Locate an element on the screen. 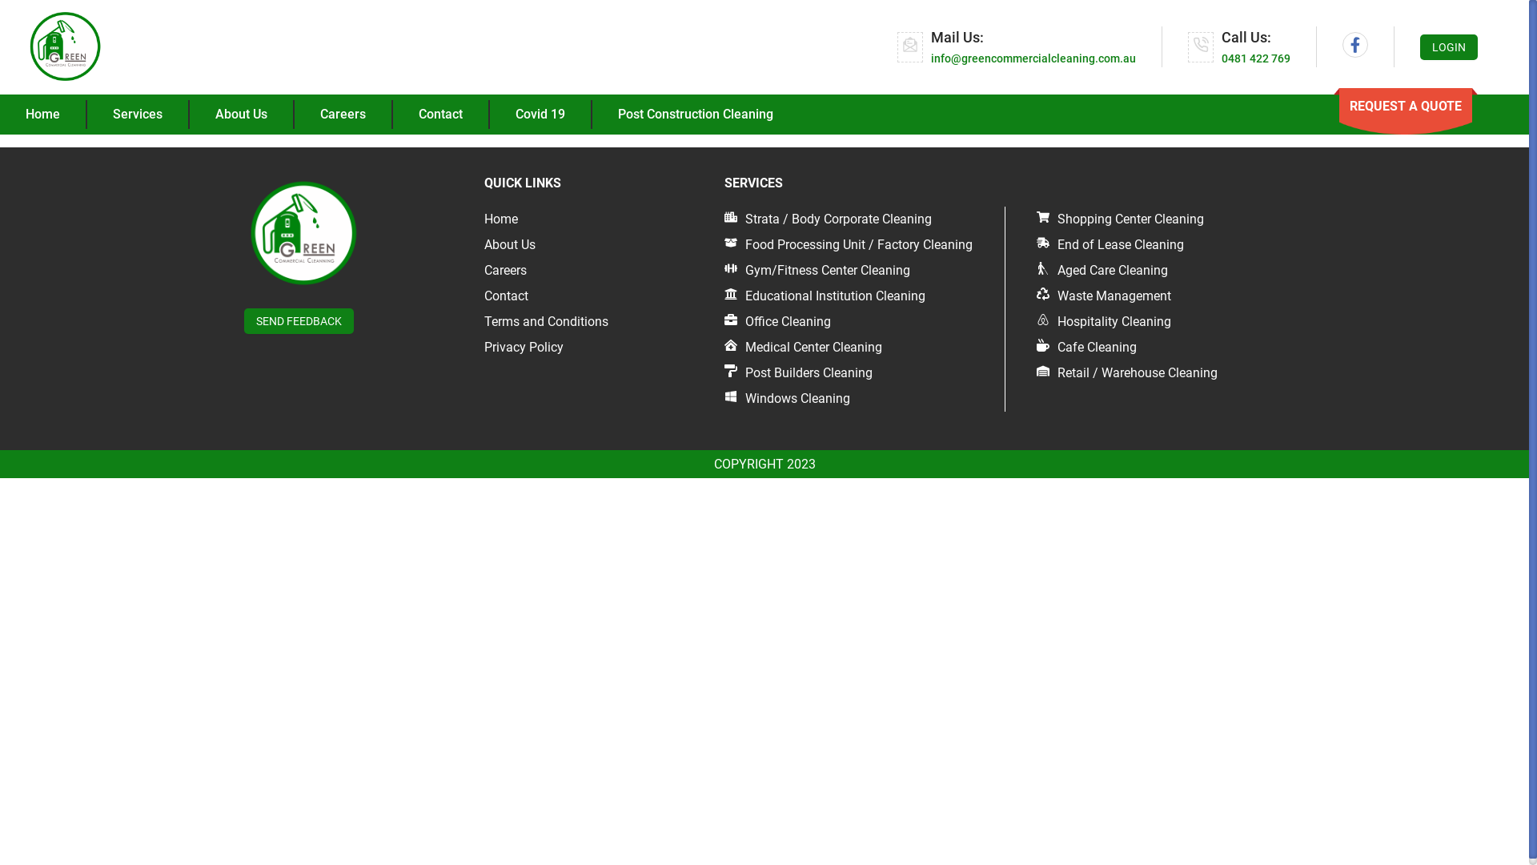 The height and width of the screenshot is (865, 1537). Post Builders Cleaning is located at coordinates (799, 373).